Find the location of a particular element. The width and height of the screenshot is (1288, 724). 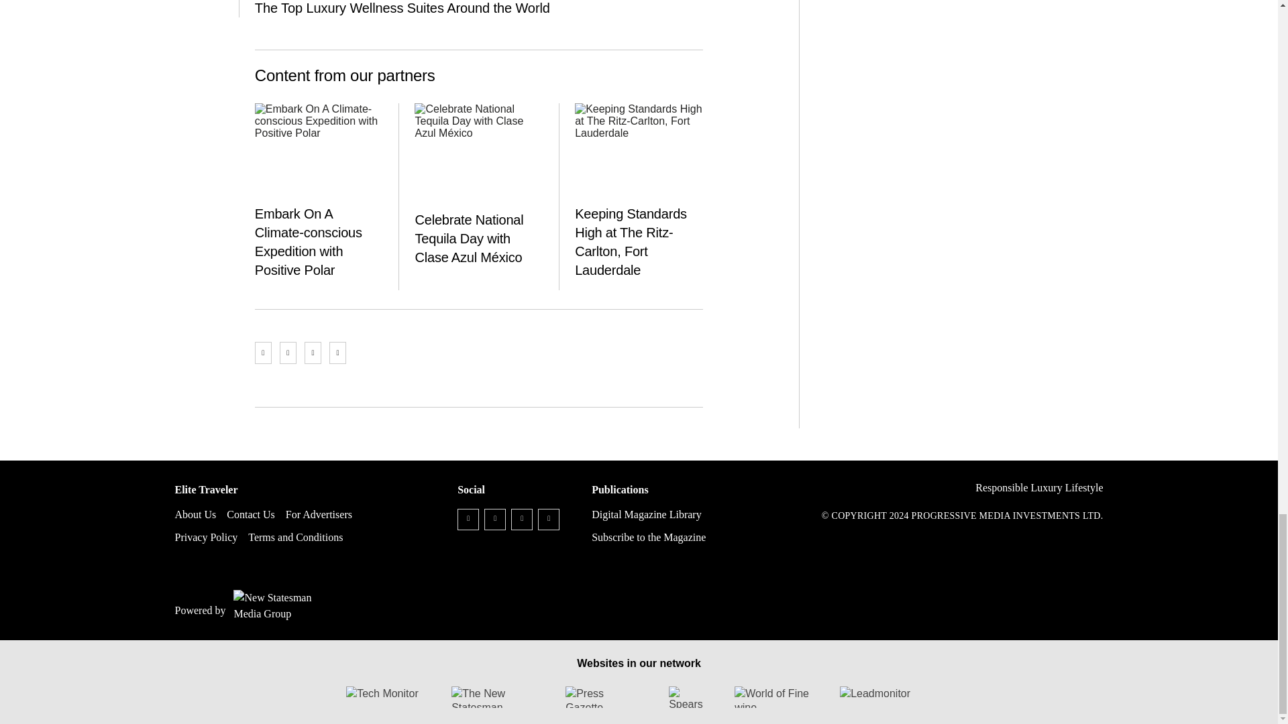

Follow us on LinkedIn is located at coordinates (522, 519).